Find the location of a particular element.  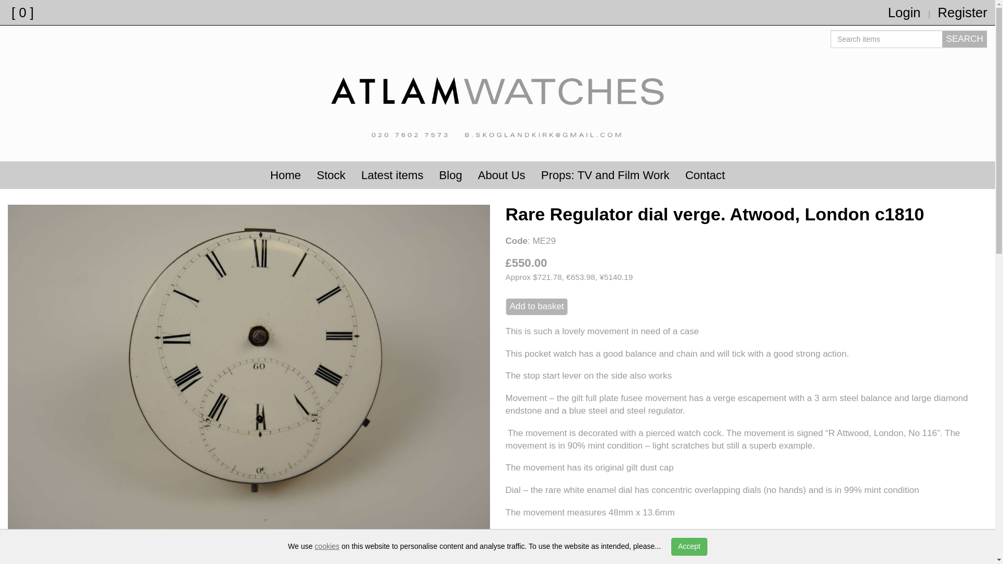

English is located at coordinates (894, 552).